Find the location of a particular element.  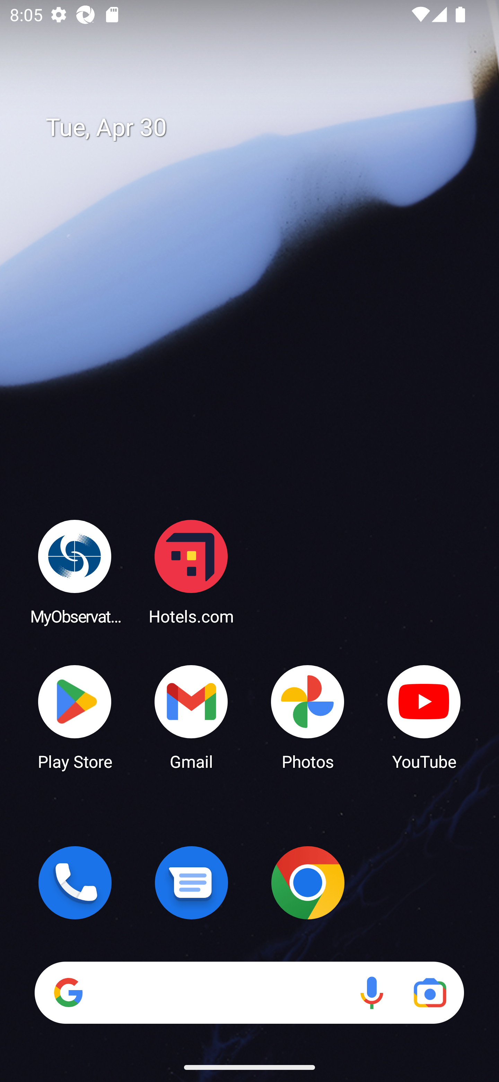

MyObservatory is located at coordinates (75, 572).